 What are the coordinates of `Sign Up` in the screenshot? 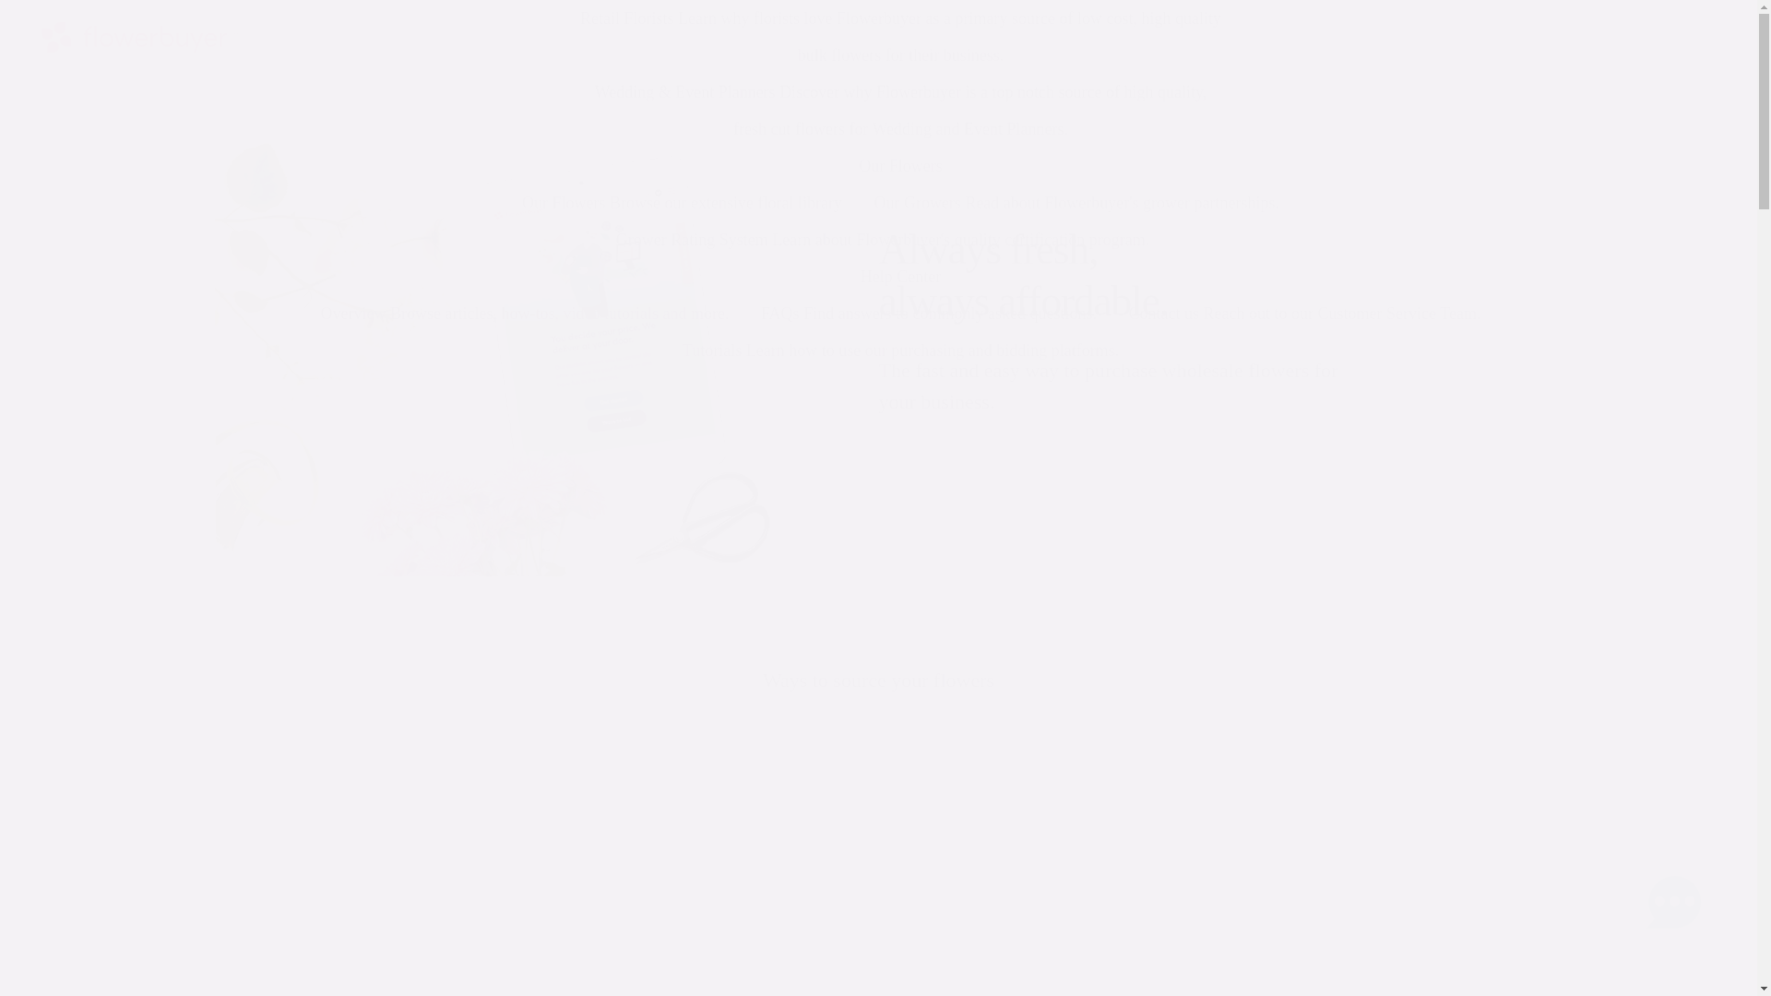 It's located at (1638, 18).